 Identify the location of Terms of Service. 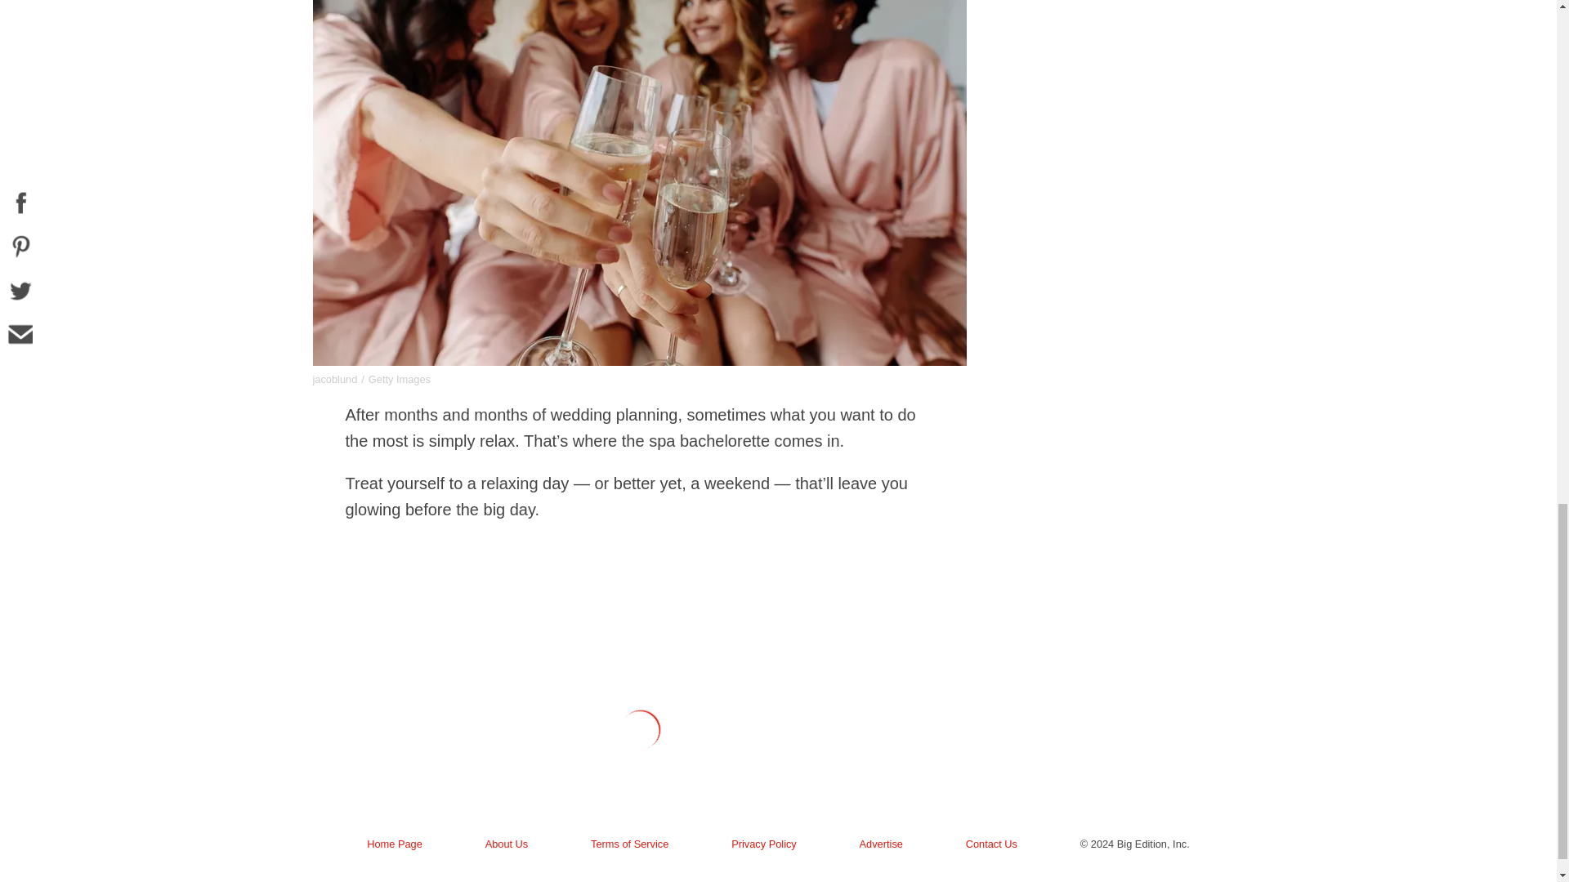
(629, 860).